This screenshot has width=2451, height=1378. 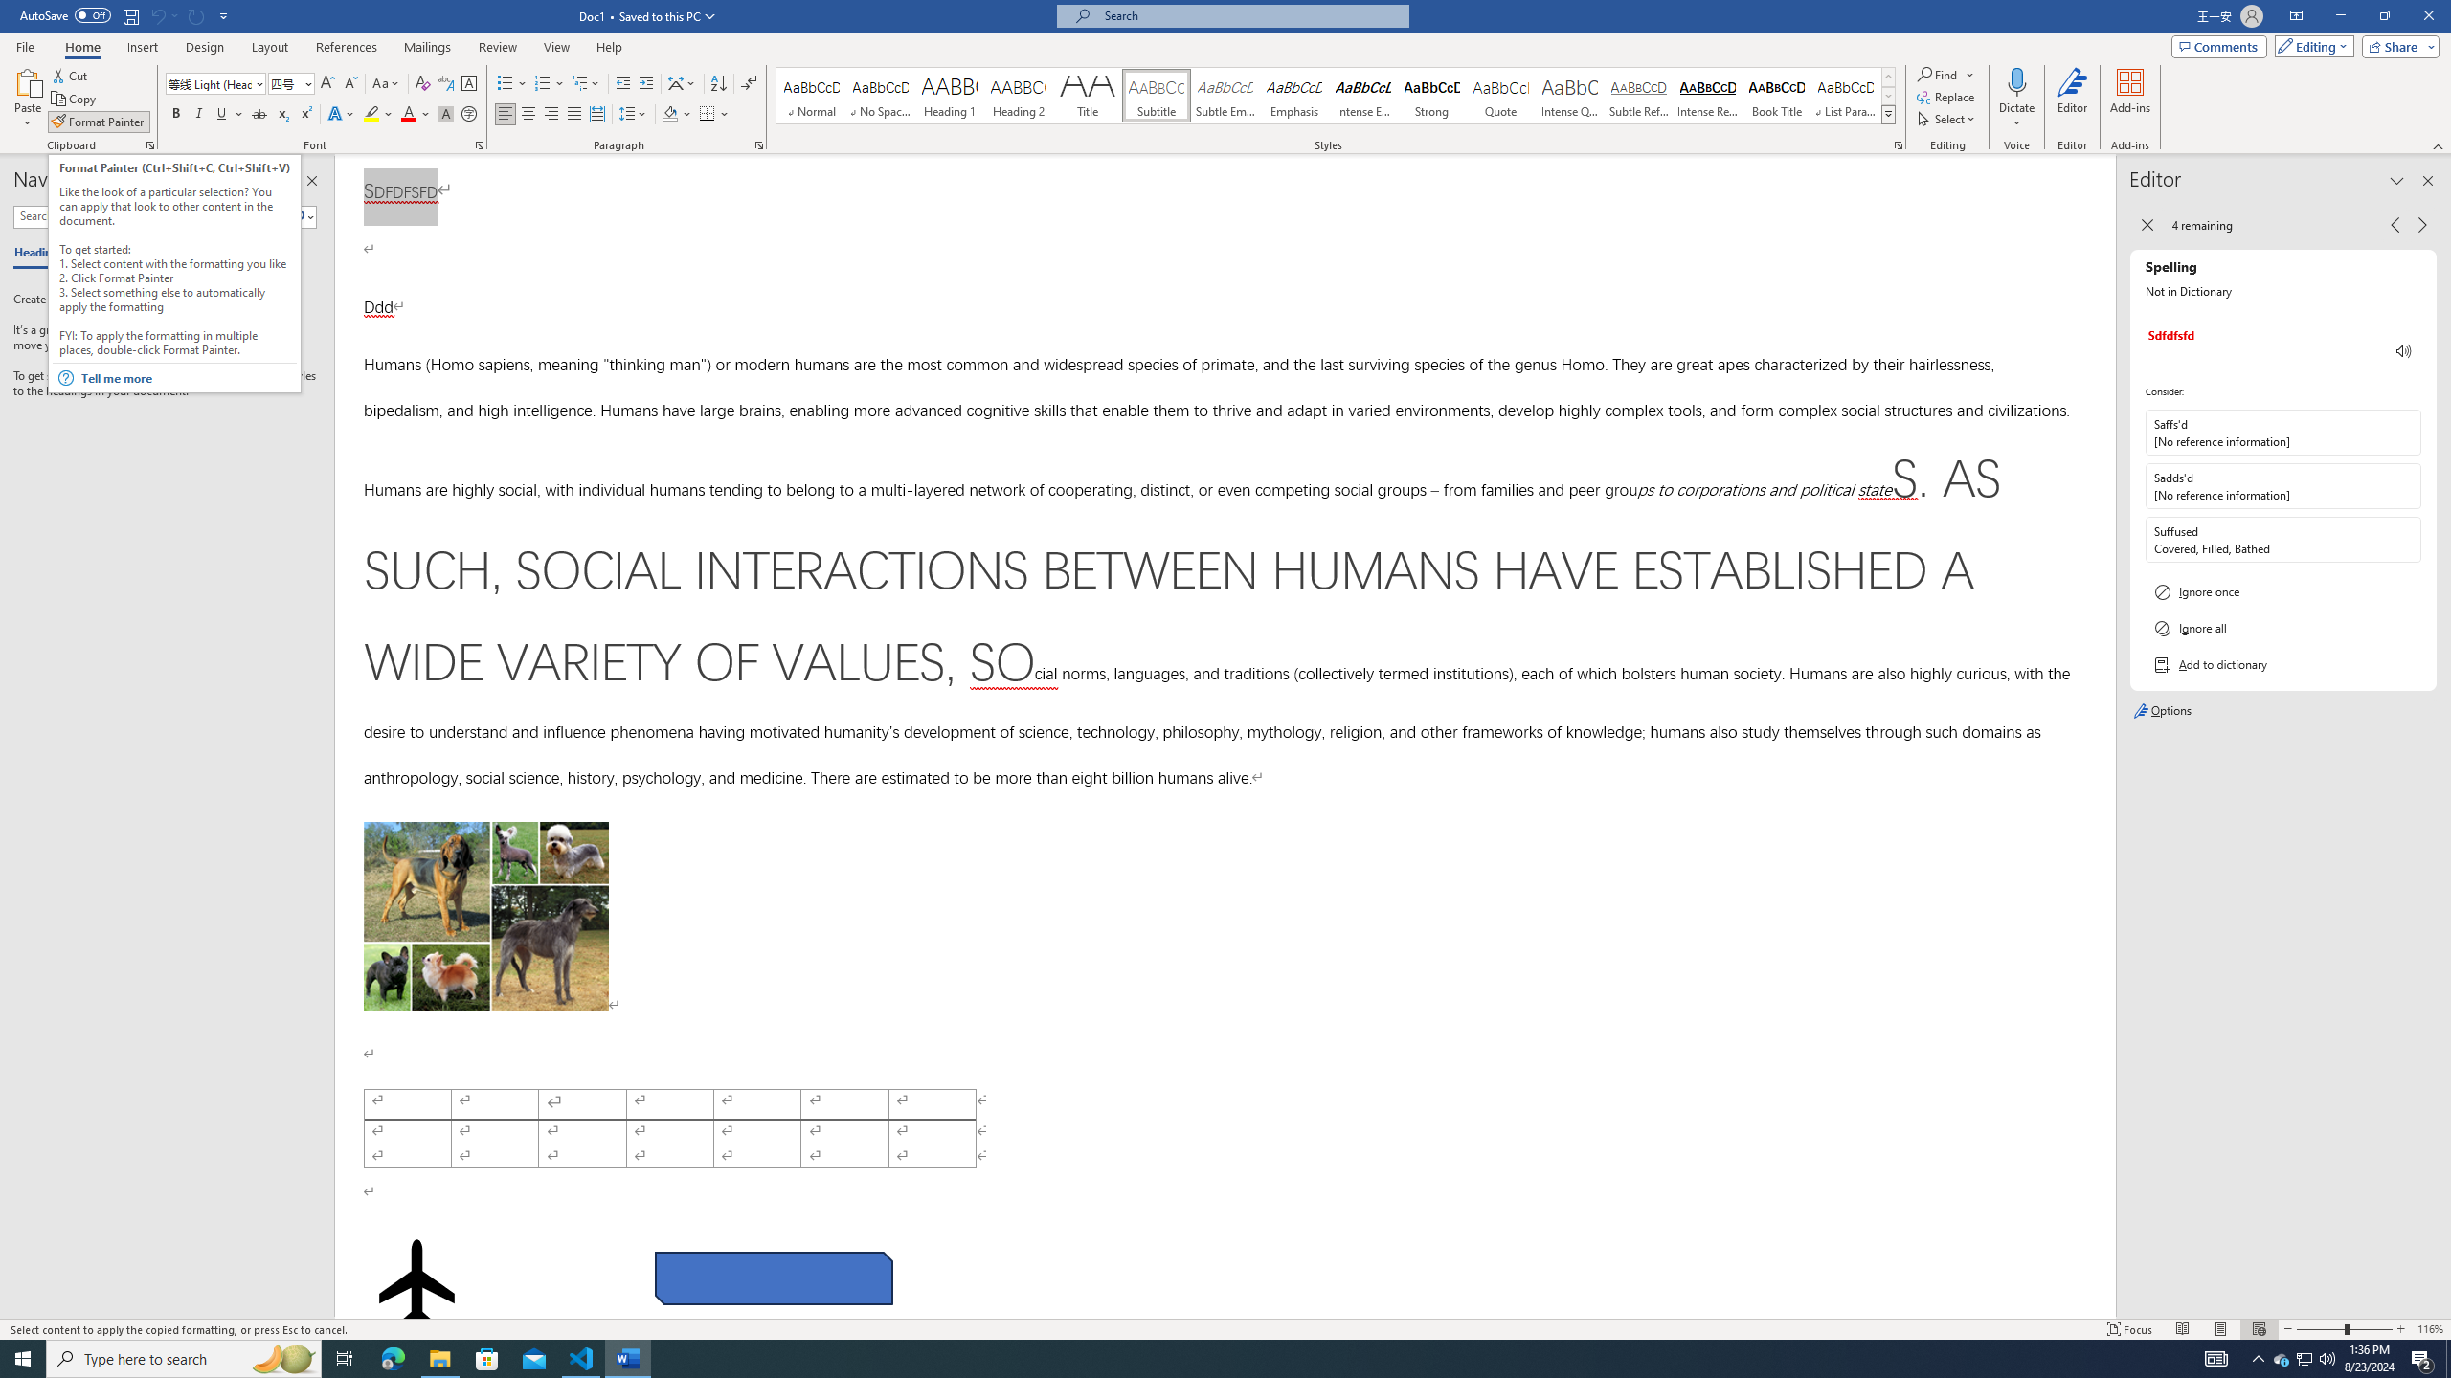 What do you see at coordinates (199, 115) in the screenshot?
I see `Italic` at bounding box center [199, 115].